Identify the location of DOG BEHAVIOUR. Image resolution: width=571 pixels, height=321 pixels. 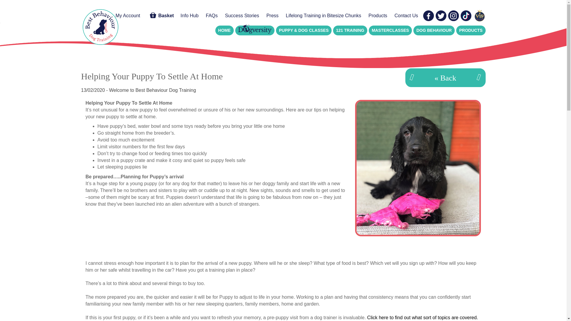
(434, 30).